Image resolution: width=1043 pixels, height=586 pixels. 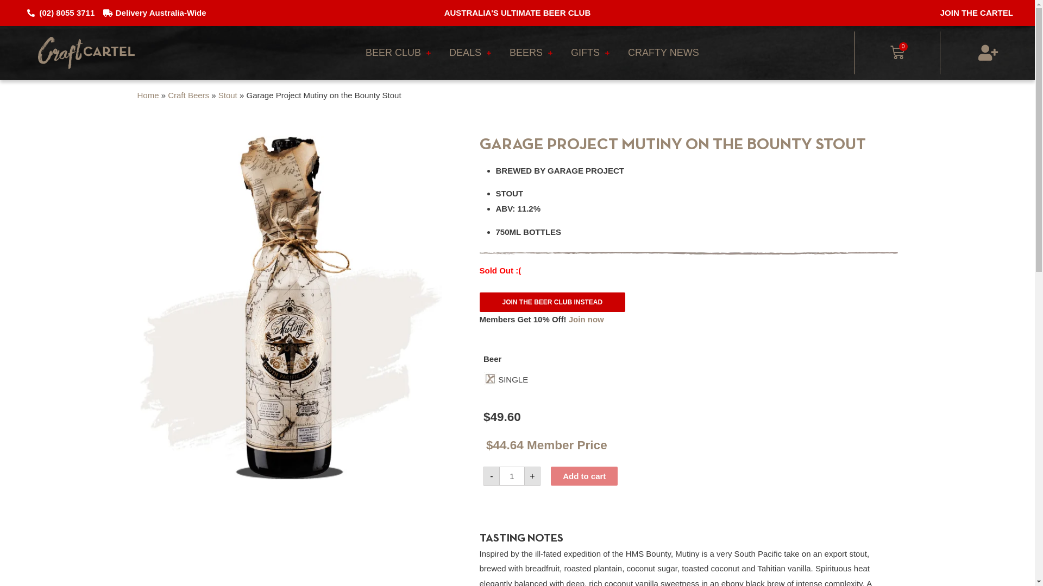 What do you see at coordinates (664, 53) in the screenshot?
I see `CRAFTY NEWS` at bounding box center [664, 53].